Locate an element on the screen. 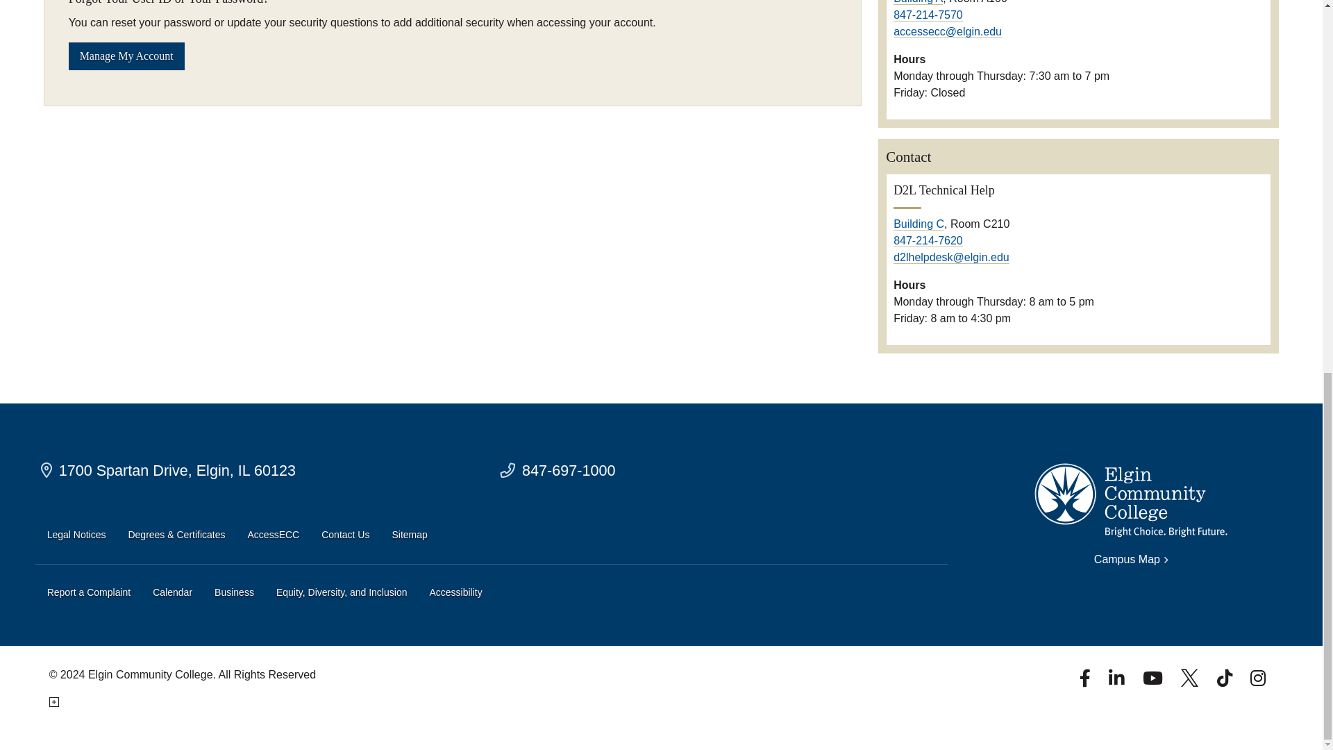 The image size is (1333, 750). Contact Us is located at coordinates (344, 535).